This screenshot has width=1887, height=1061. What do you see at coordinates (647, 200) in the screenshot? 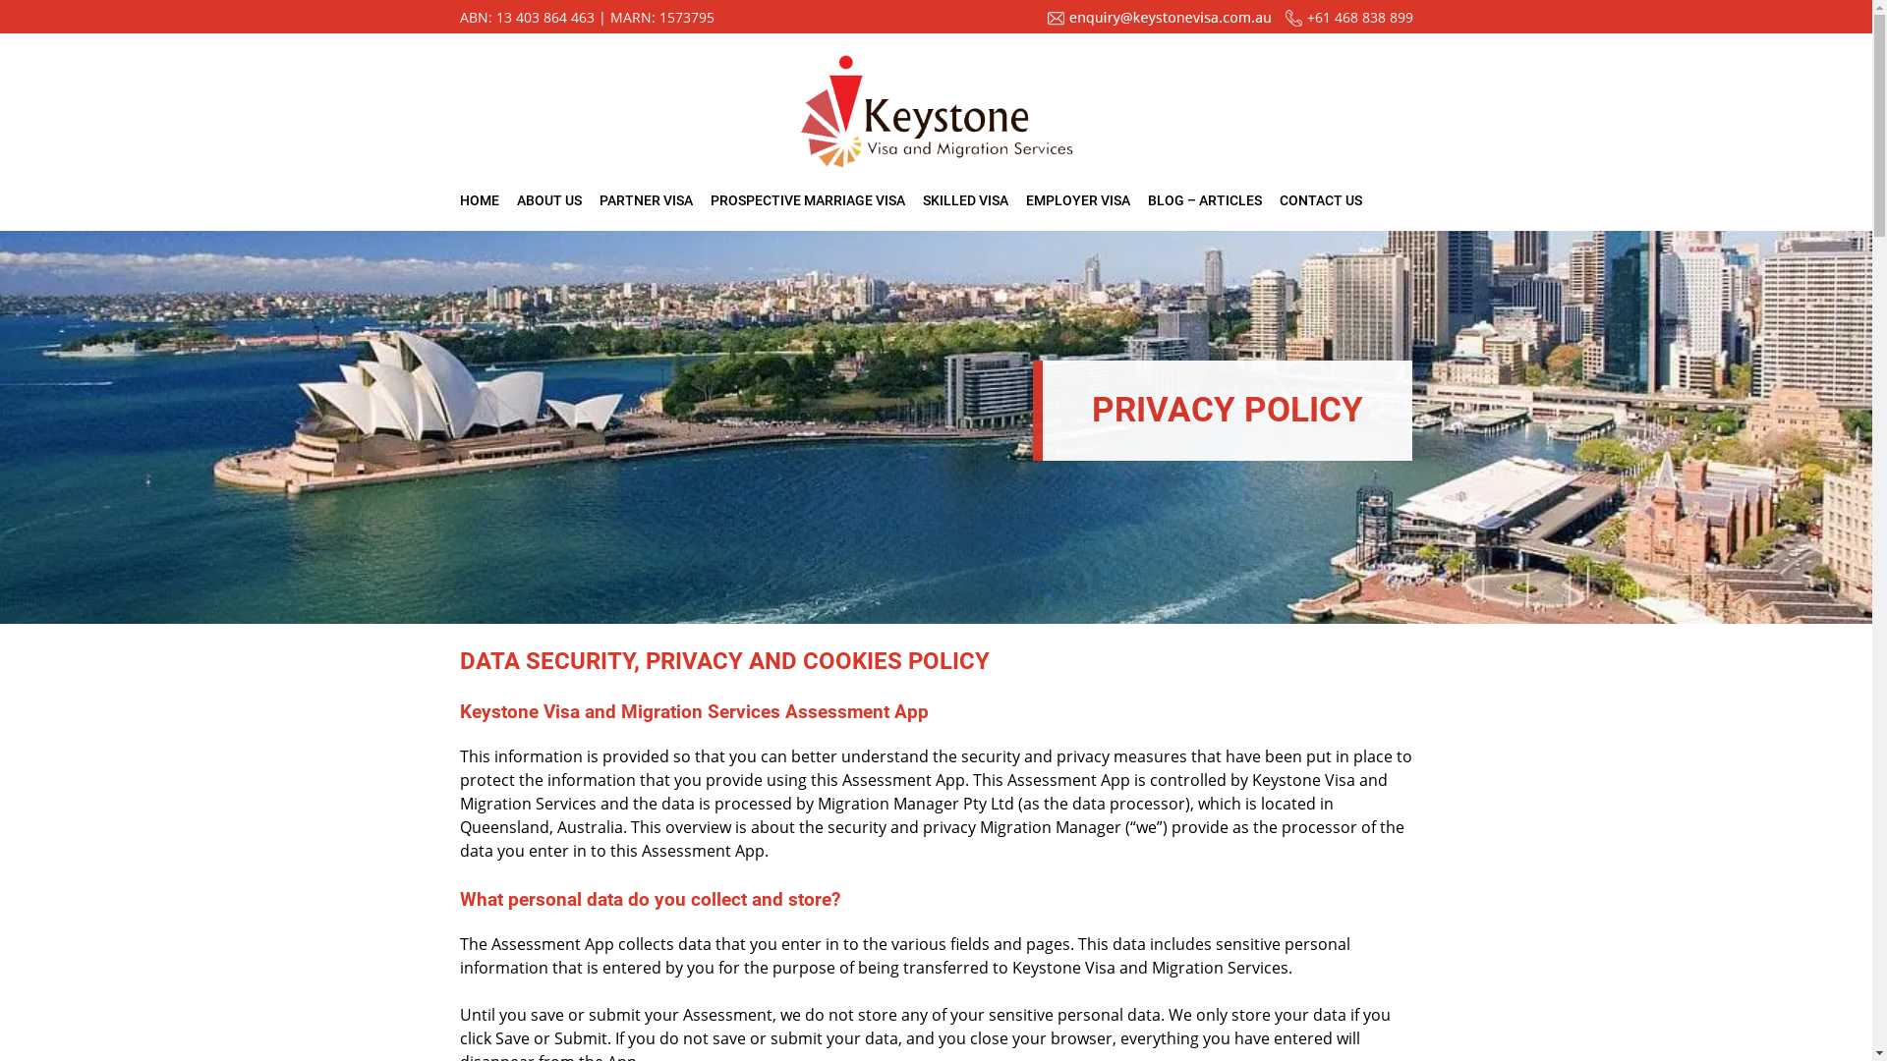
I see `PARTNER VISA` at bounding box center [647, 200].